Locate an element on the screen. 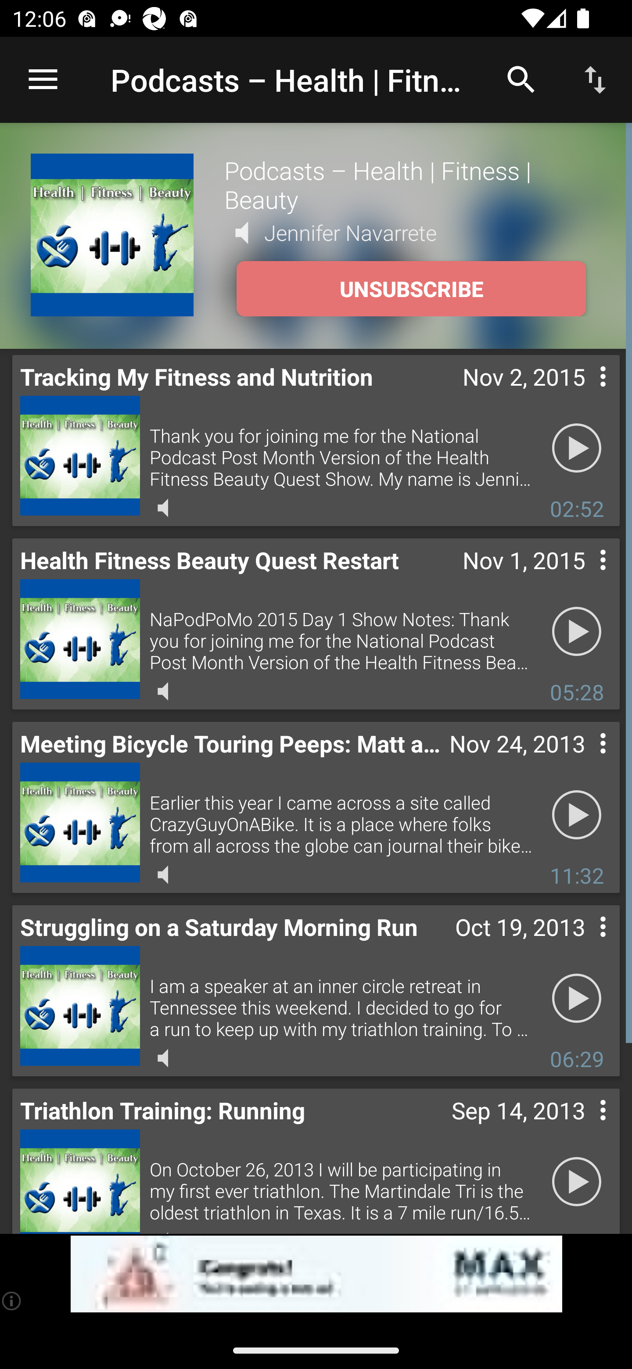  Play is located at coordinates (577, 999).